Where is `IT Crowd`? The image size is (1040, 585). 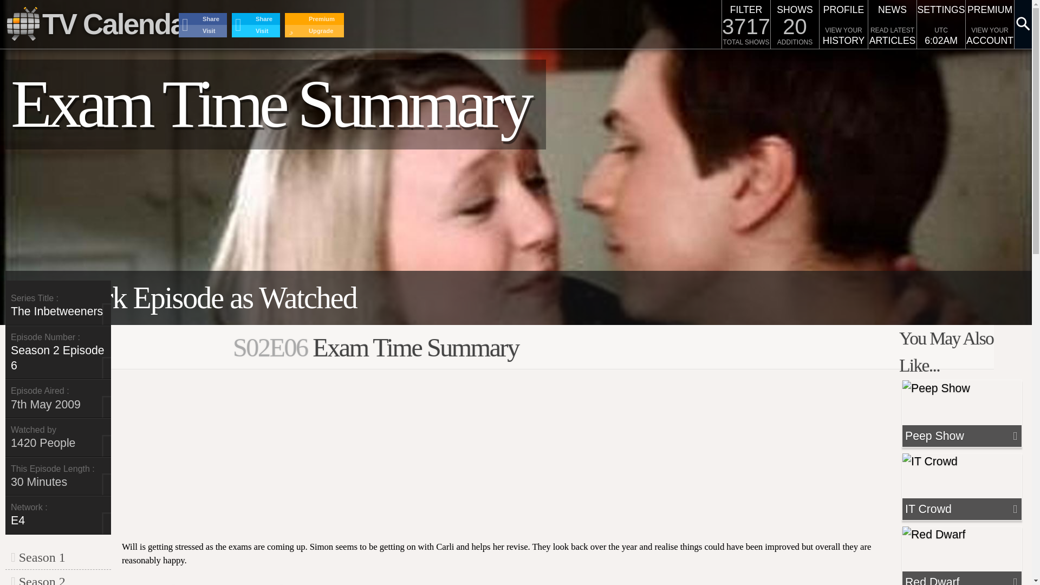
IT Crowd is located at coordinates (952, 509).